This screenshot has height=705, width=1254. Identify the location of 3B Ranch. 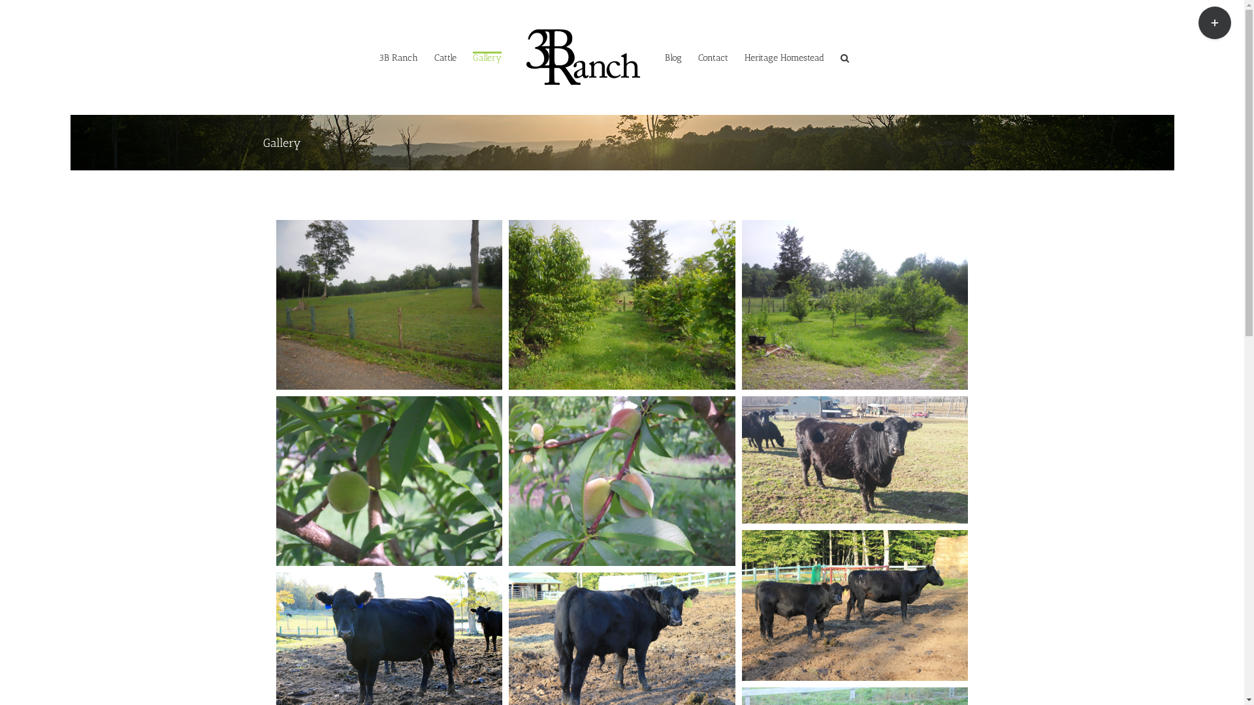
(398, 57).